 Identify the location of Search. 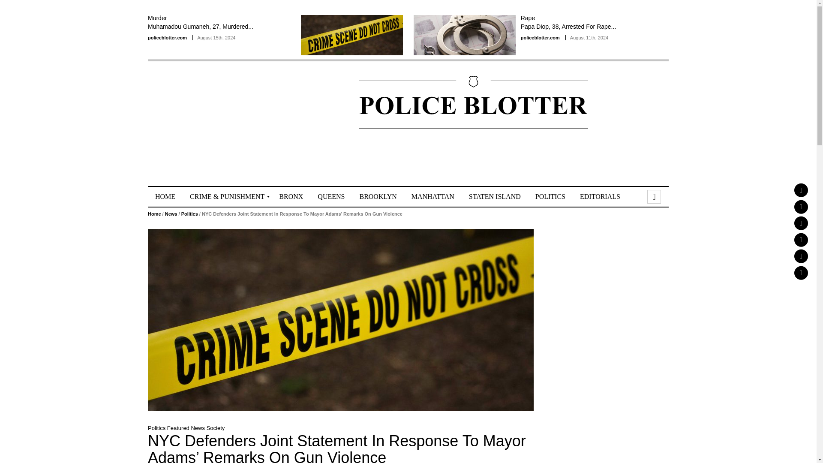
(654, 196).